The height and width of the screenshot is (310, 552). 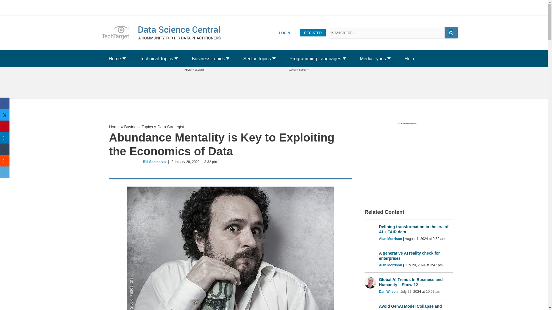 What do you see at coordinates (117, 33) in the screenshot?
I see `Home` at bounding box center [117, 33].